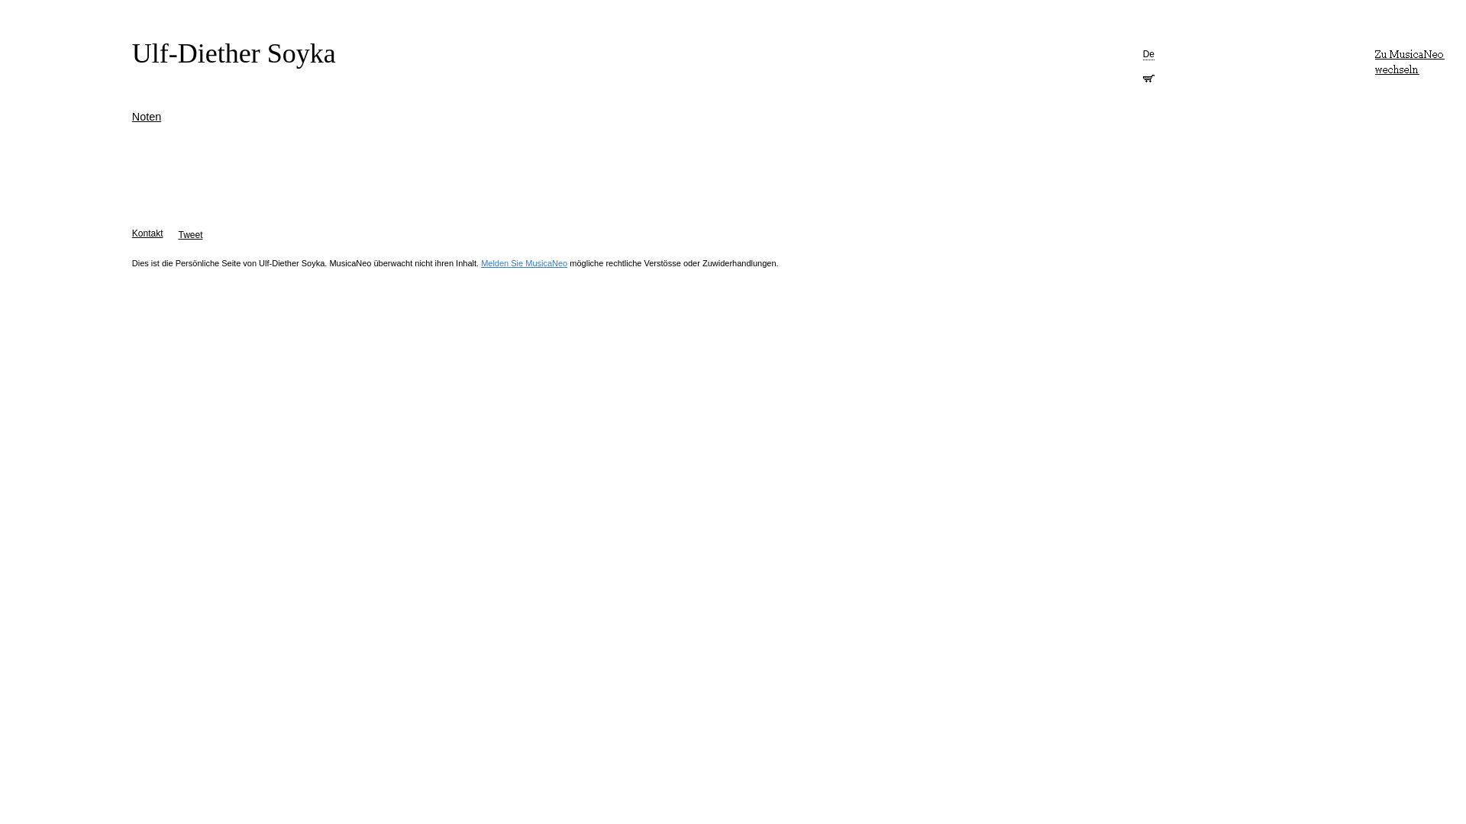 The height and width of the screenshot is (824, 1466). Describe the element at coordinates (147, 117) in the screenshot. I see `Noten` at that location.